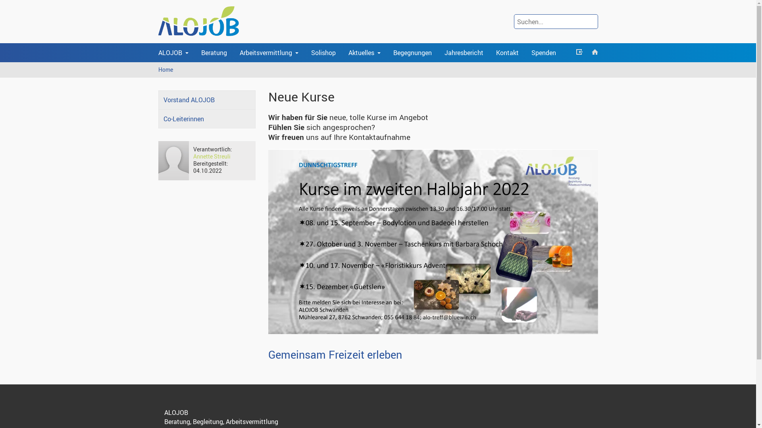 The image size is (762, 428). What do you see at coordinates (173, 53) in the screenshot?
I see `ALOJOB` at bounding box center [173, 53].